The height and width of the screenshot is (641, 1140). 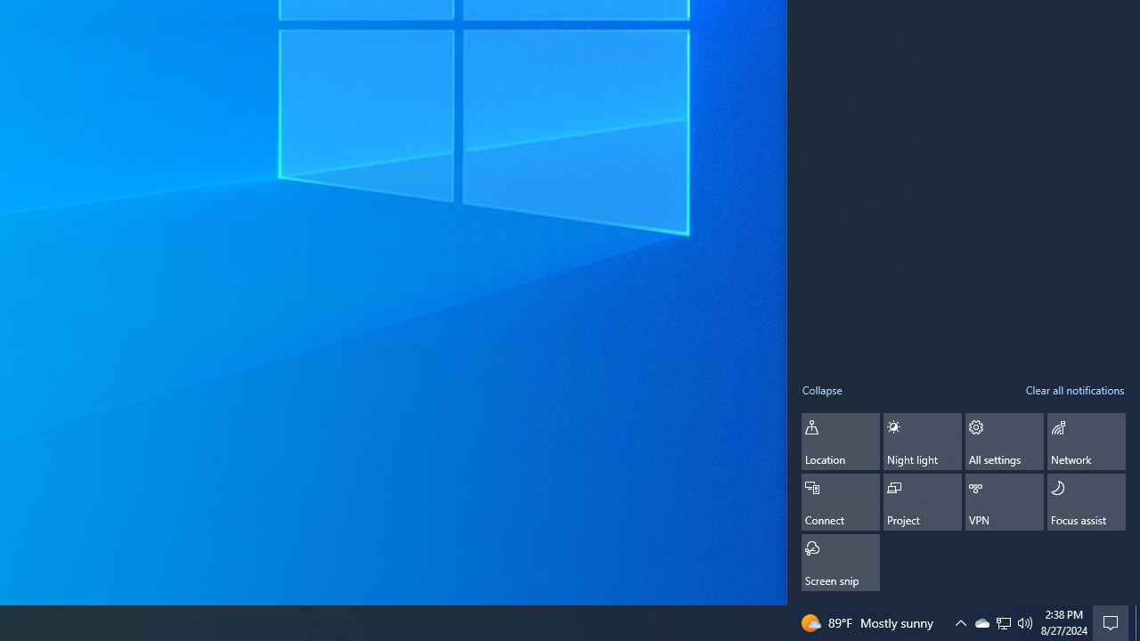 I want to click on Location, so click(x=841, y=441).